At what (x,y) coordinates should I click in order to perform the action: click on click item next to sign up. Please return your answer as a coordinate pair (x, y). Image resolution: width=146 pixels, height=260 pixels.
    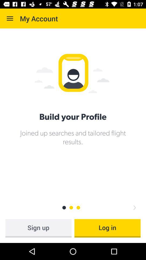
    Looking at the image, I should click on (108, 228).